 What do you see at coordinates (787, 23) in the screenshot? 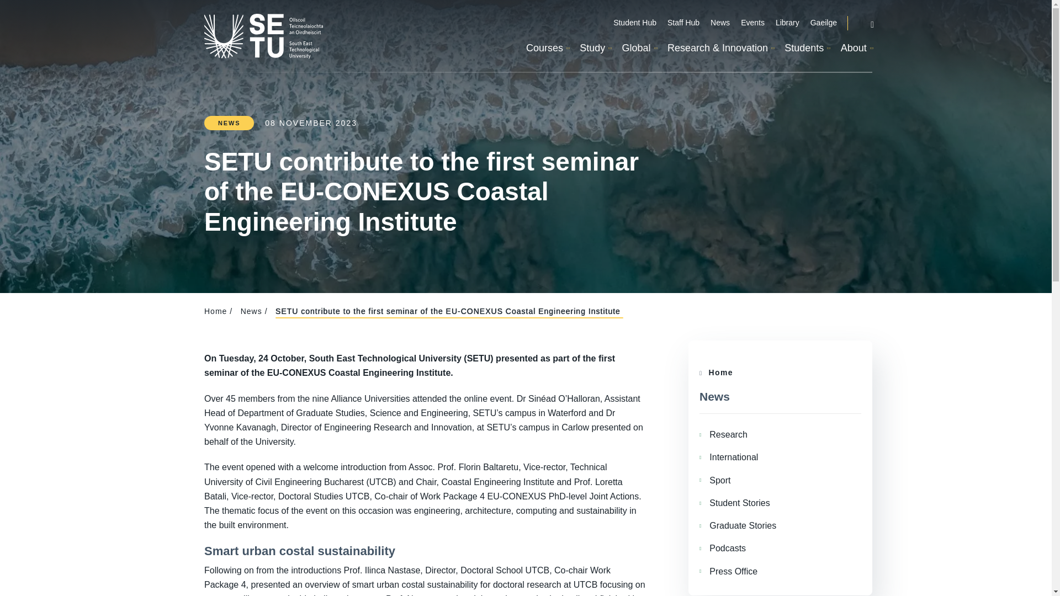
I see `Library` at bounding box center [787, 23].